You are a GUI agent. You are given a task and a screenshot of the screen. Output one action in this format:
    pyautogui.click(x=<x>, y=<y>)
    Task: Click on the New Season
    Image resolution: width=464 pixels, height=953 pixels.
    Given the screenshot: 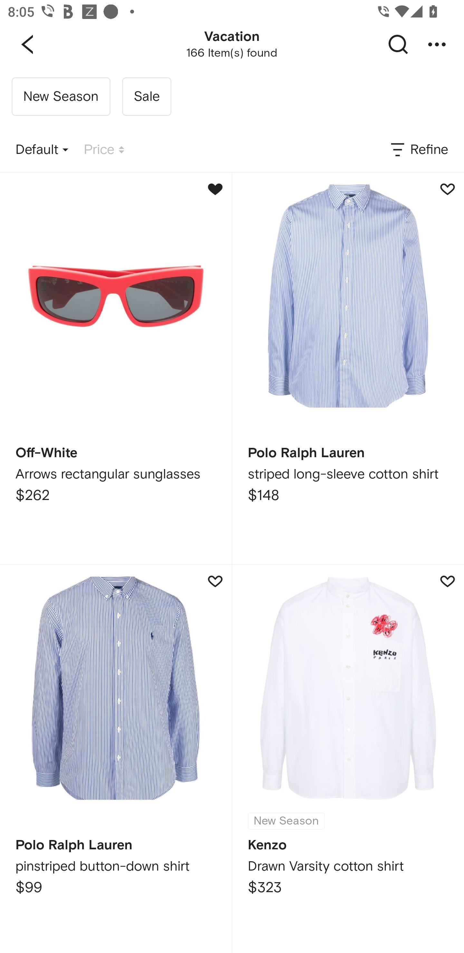 What is the action you would take?
    pyautogui.click(x=61, y=97)
    